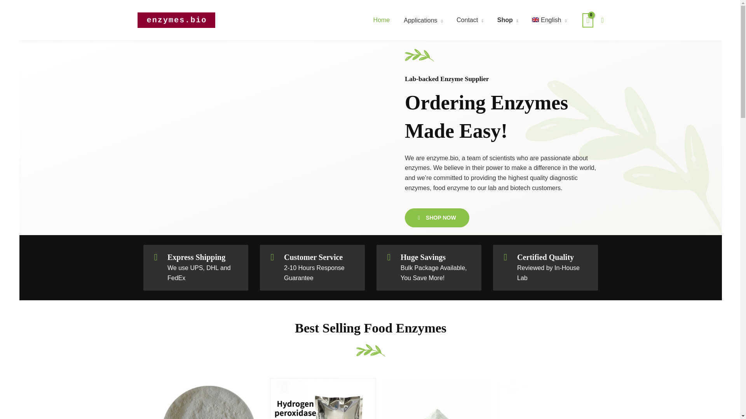  Describe the element at coordinates (382, 20) in the screenshot. I see `Home` at that location.